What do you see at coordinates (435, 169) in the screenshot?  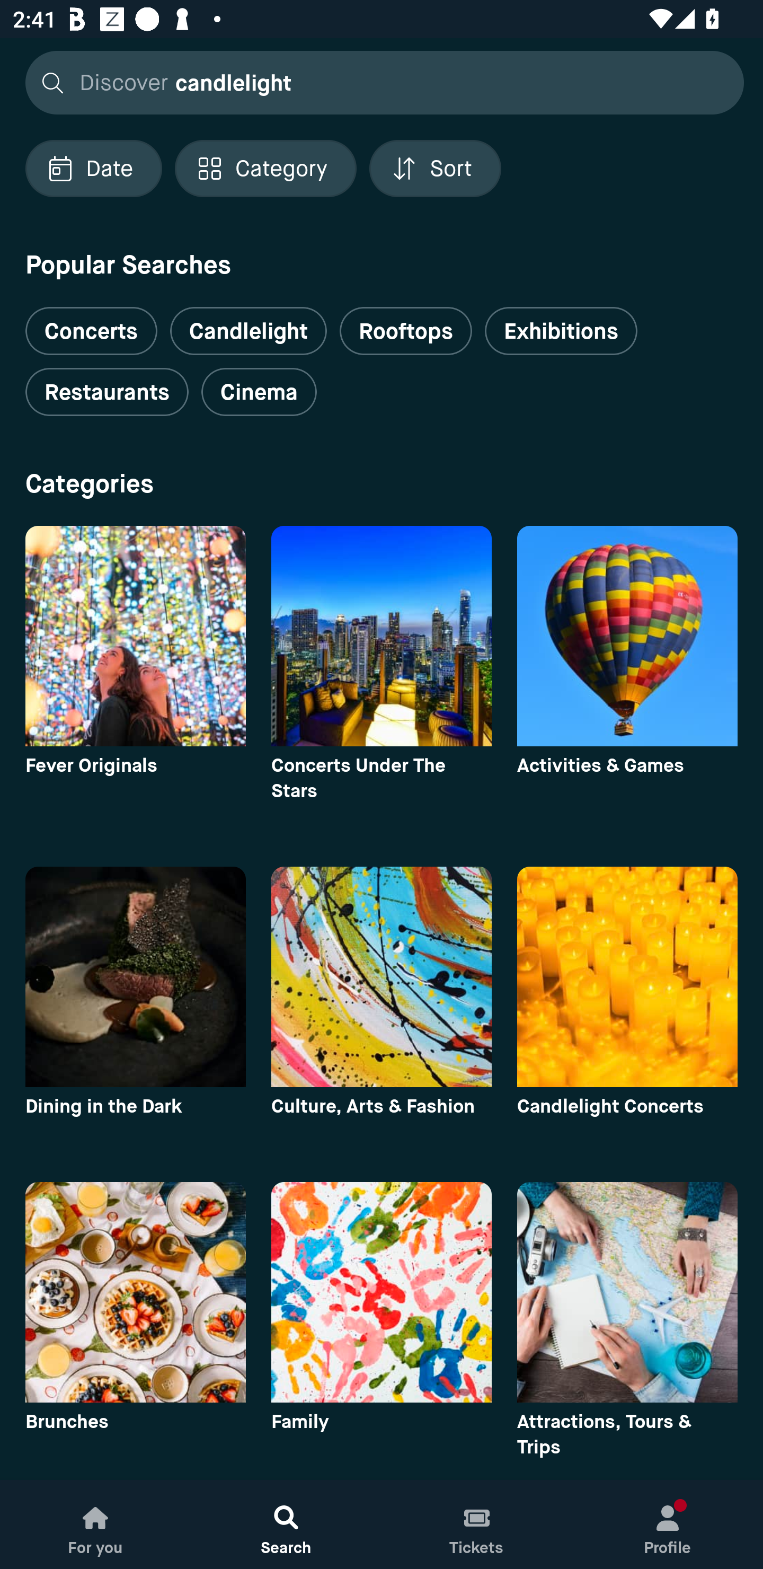 I see `Localized description Sort` at bounding box center [435, 169].